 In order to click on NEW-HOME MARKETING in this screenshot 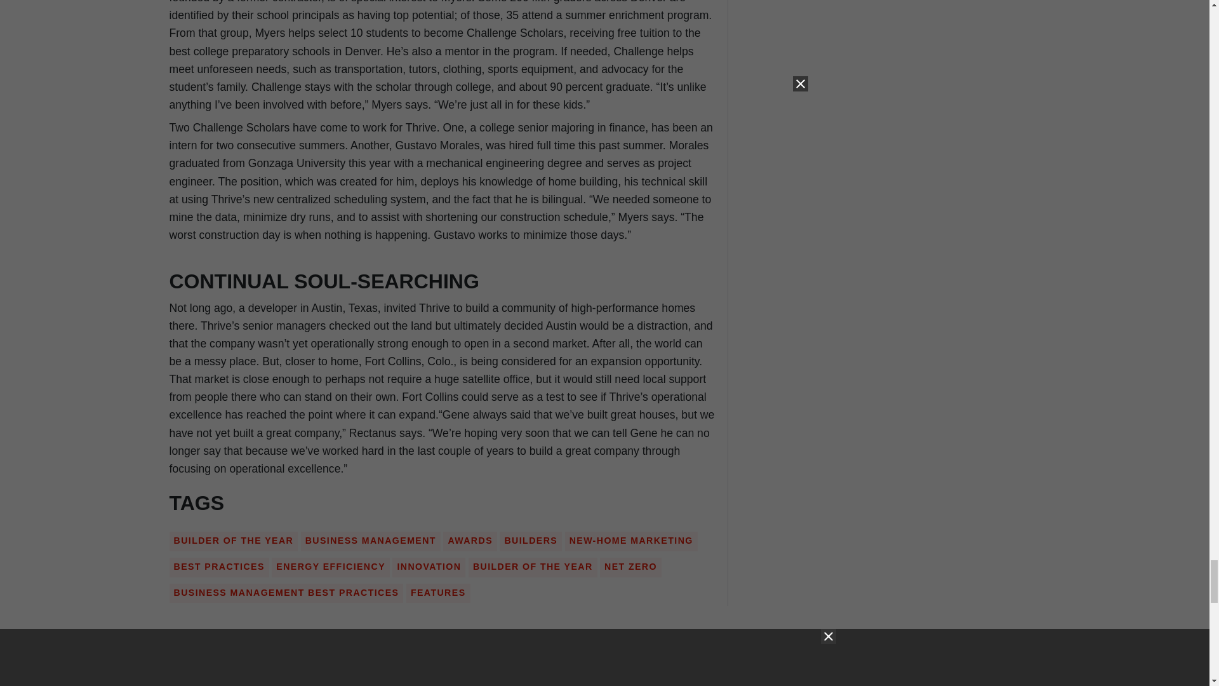, I will do `click(631, 540)`.